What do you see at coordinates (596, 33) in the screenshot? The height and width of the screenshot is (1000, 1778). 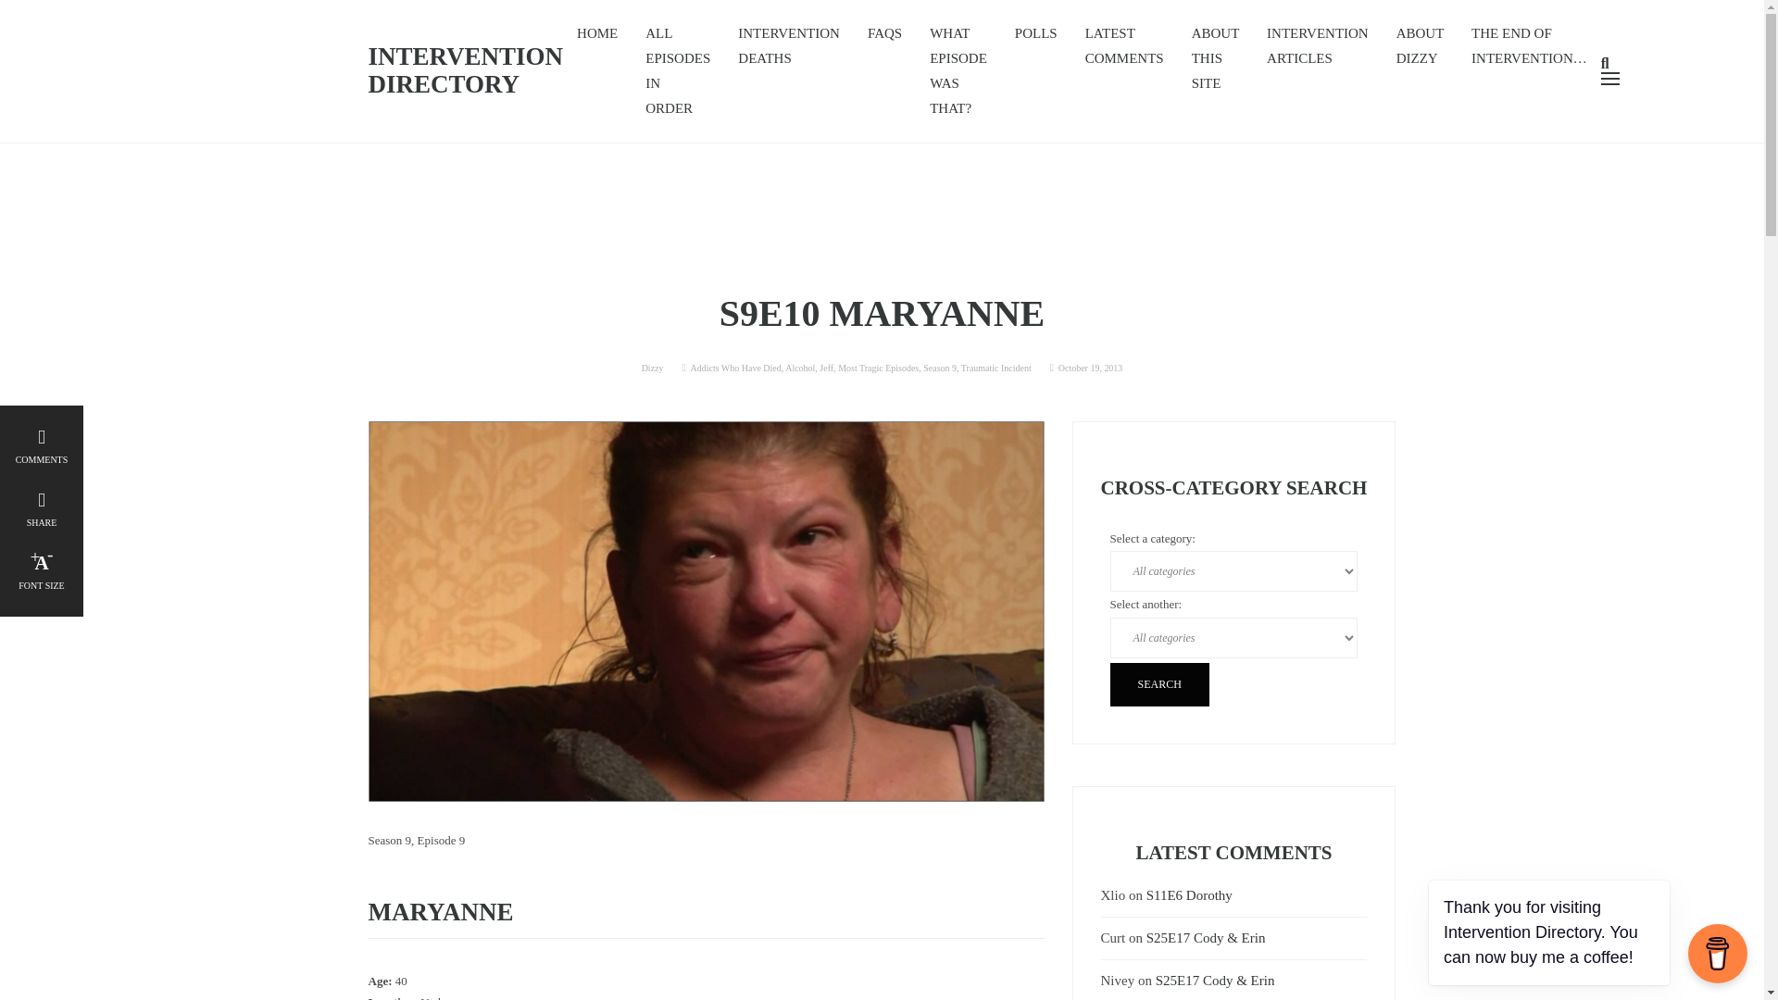 I see `HOME` at bounding box center [596, 33].